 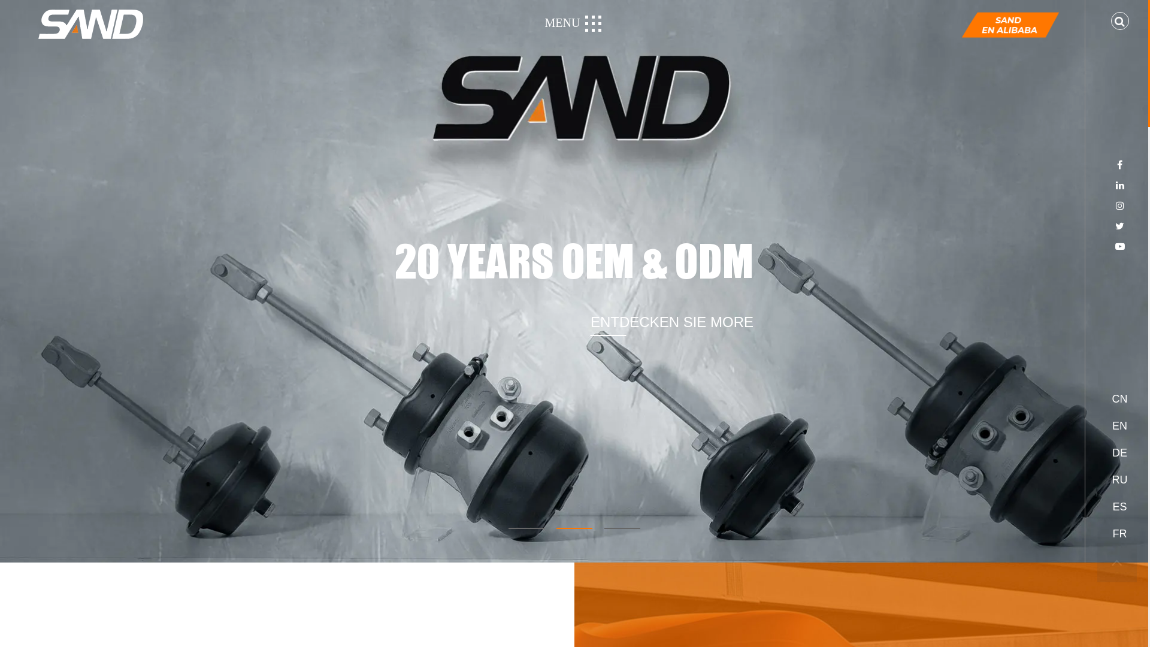 What do you see at coordinates (1120, 534) in the screenshot?
I see `FR` at bounding box center [1120, 534].